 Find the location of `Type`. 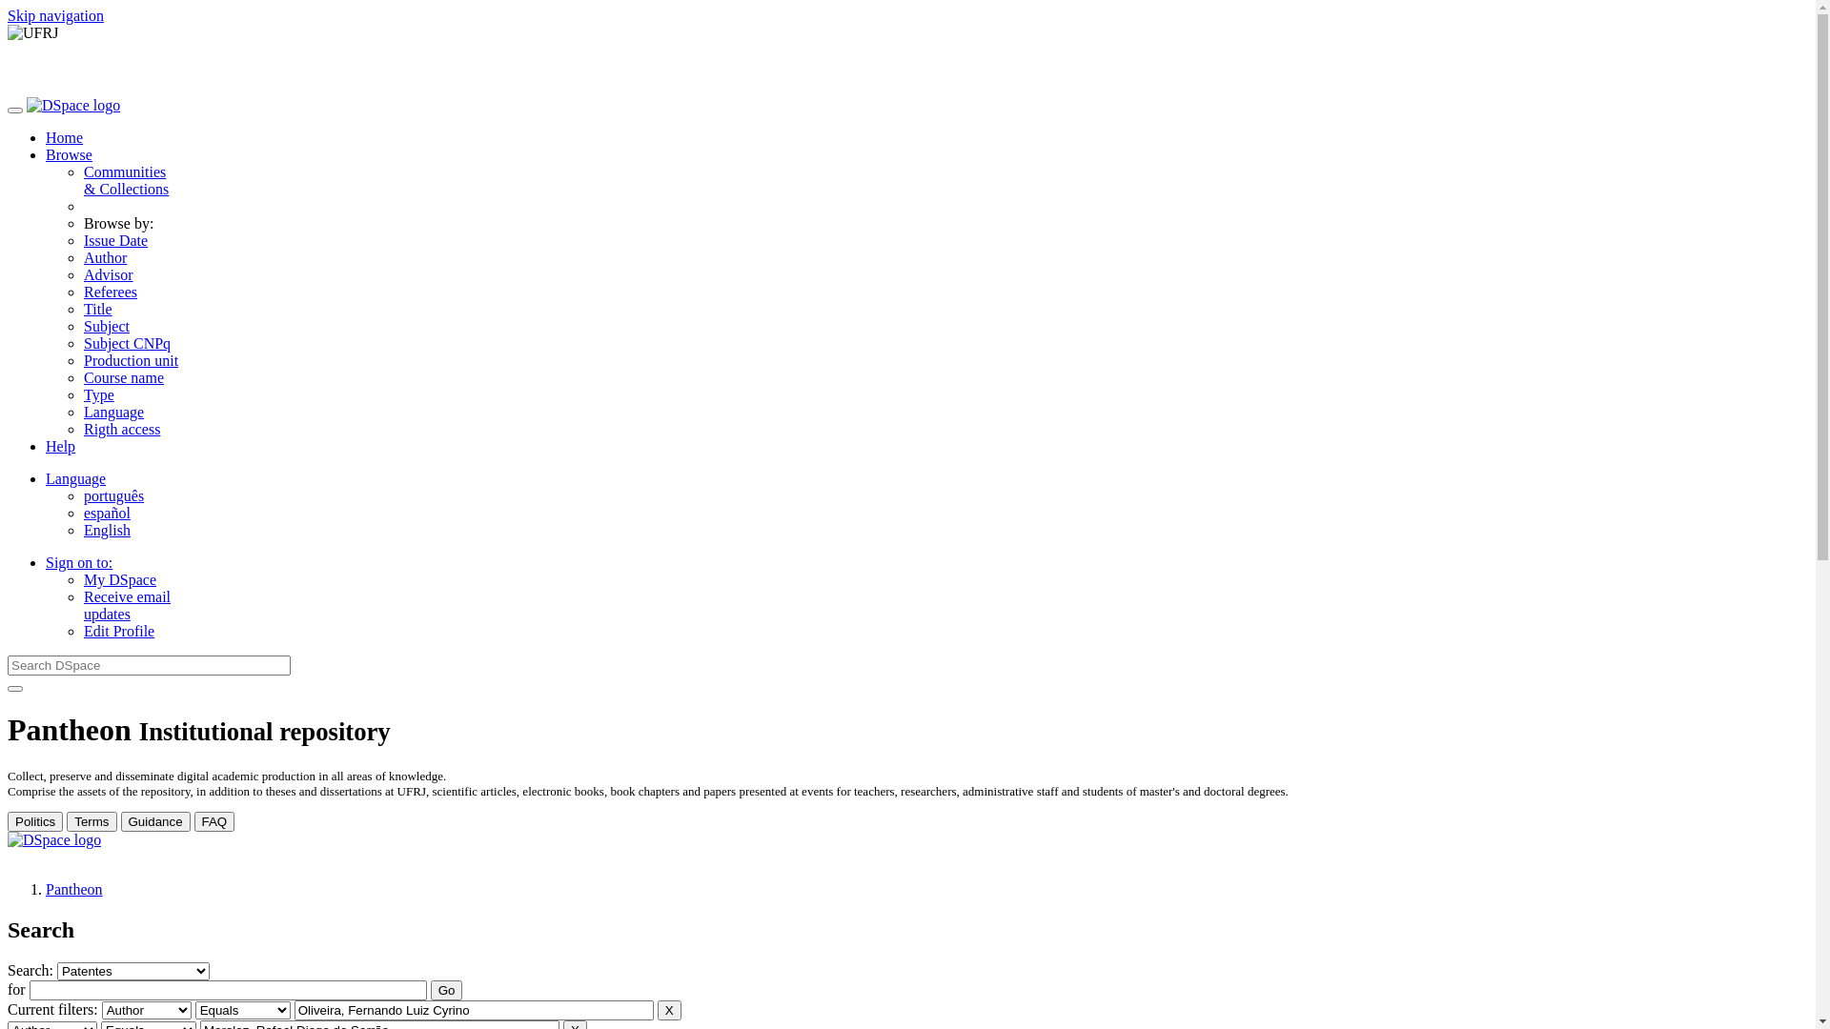

Type is located at coordinates (99, 394).